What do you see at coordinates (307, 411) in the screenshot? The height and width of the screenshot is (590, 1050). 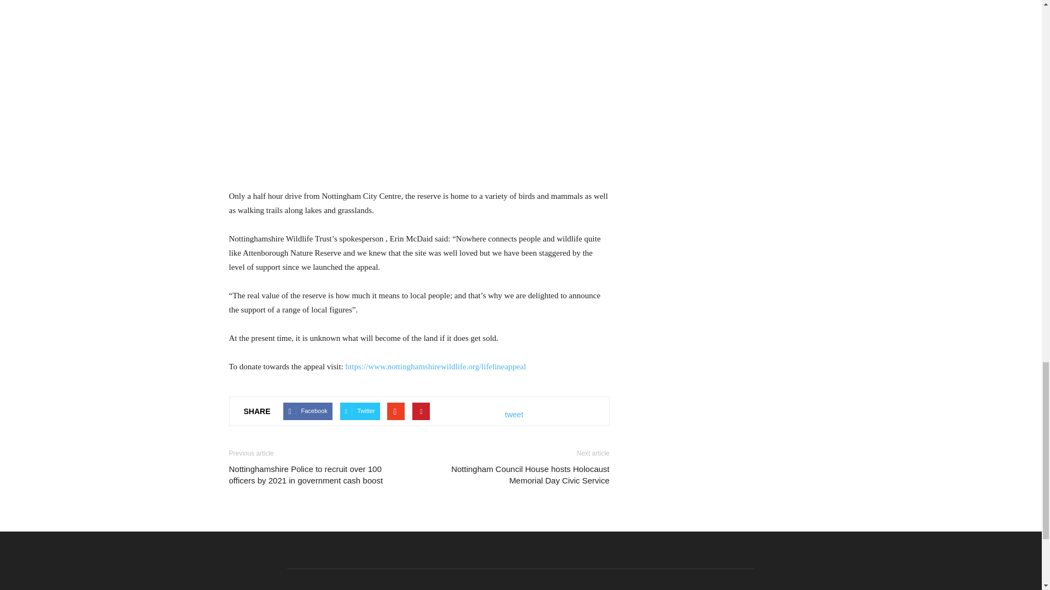 I see `Facebook` at bounding box center [307, 411].